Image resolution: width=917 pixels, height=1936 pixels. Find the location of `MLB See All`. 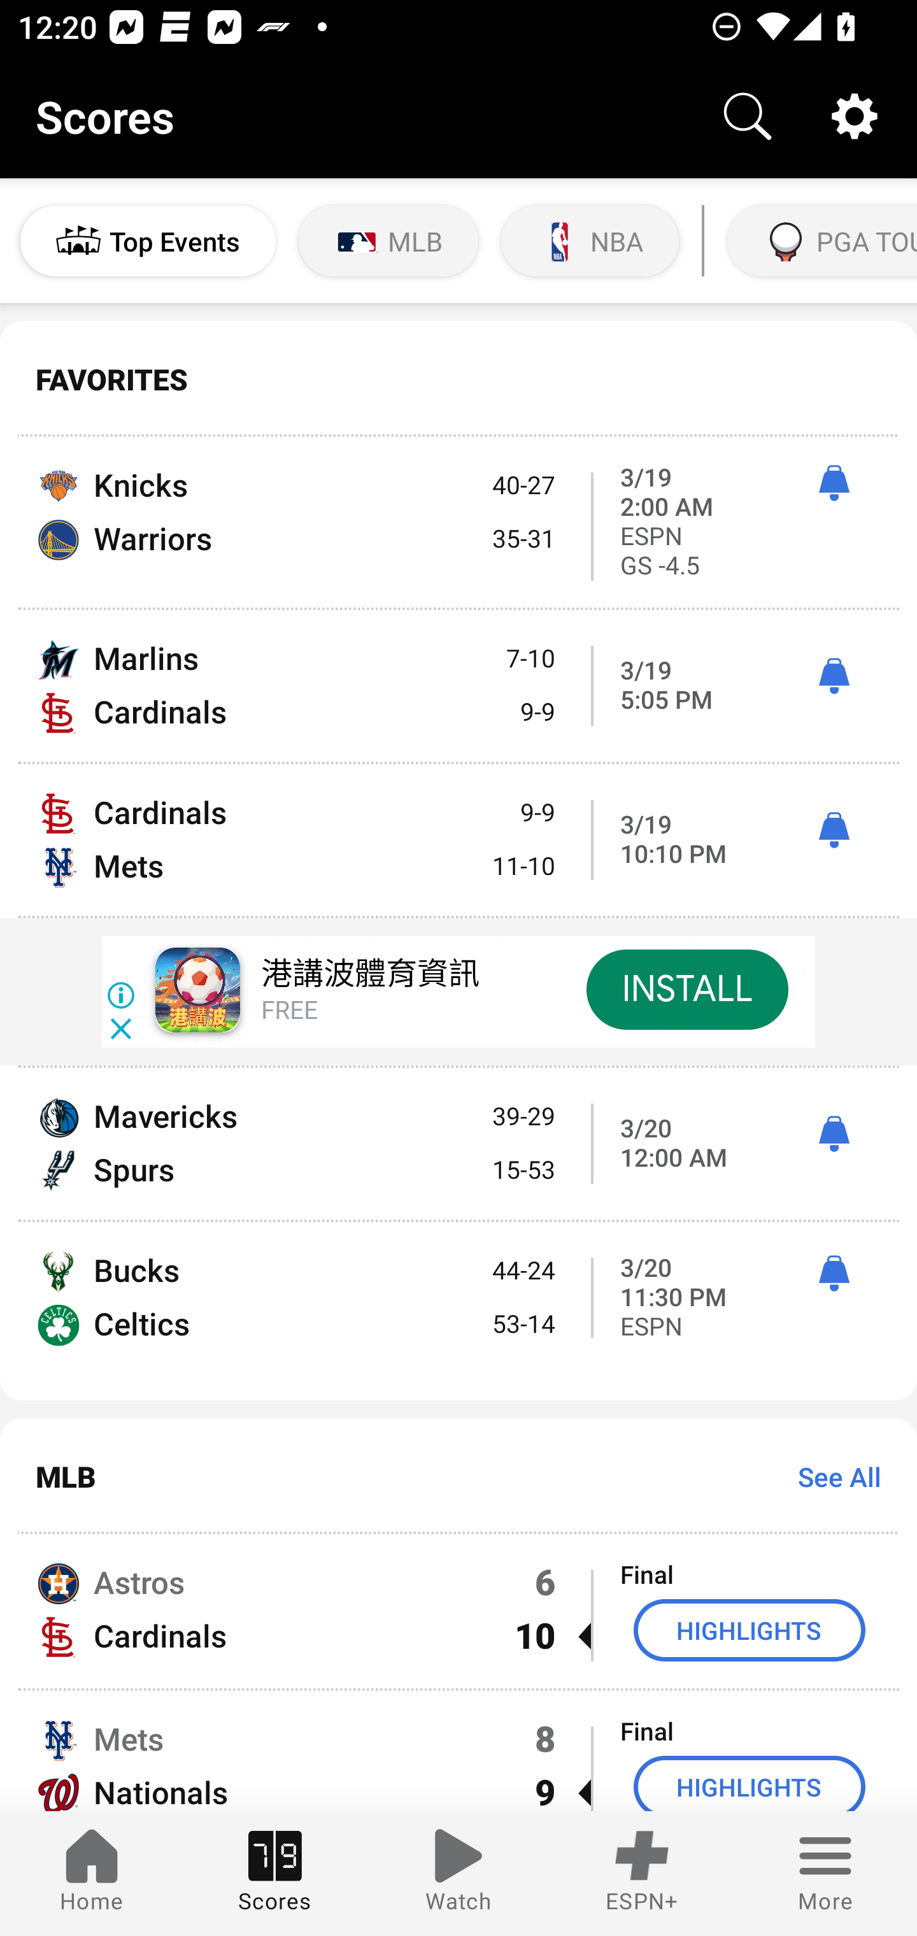

MLB See All is located at coordinates (458, 1476).